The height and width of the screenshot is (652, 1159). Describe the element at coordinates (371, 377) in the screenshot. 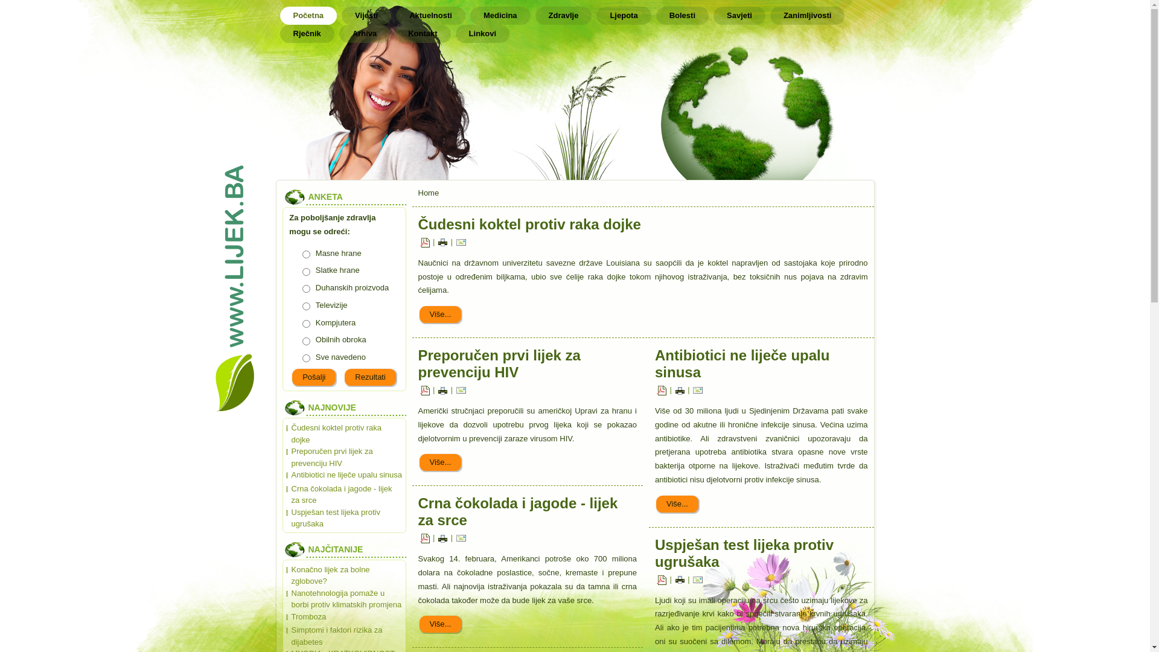

I see `Rezultati` at that location.